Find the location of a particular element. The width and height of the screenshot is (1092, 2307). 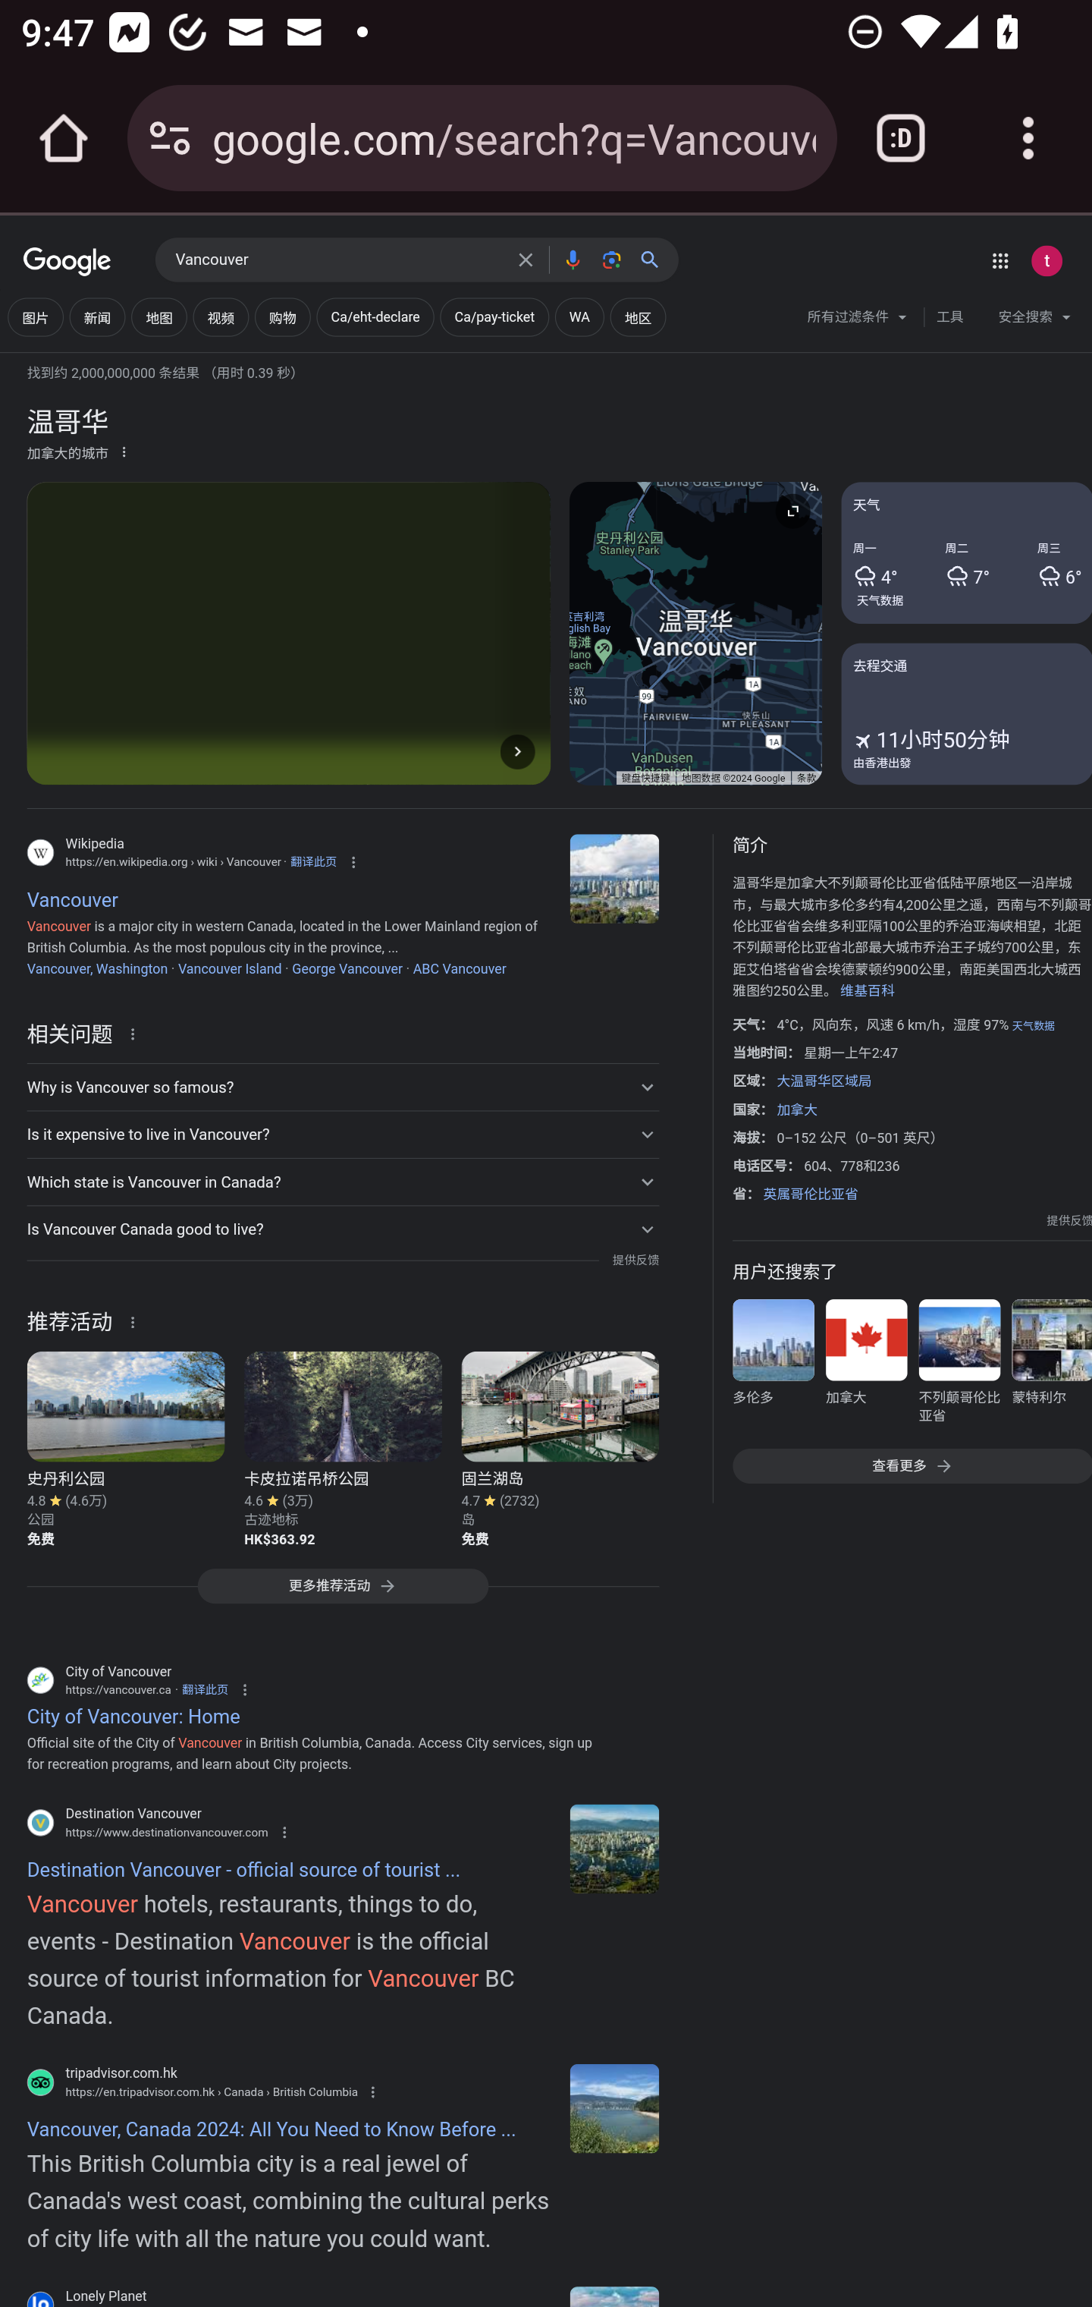

www.destinationvancouver is located at coordinates (614, 1849).